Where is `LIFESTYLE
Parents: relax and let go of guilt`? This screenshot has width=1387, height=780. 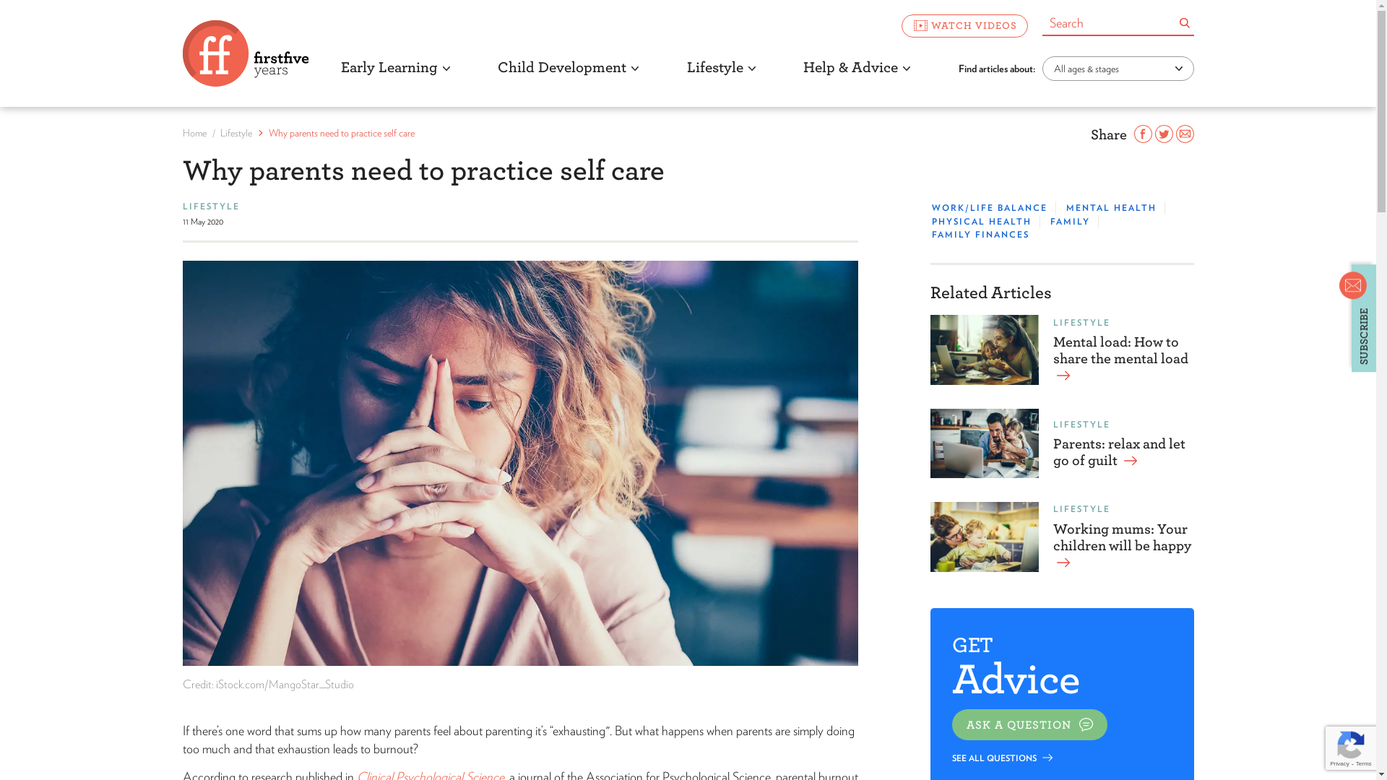
LIFESTYLE
Parents: relax and let go of guilt is located at coordinates (1062, 443).